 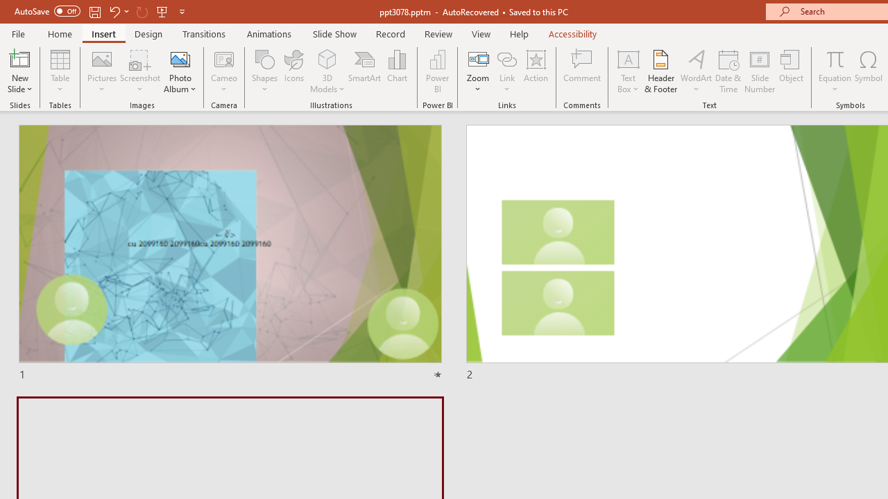 I want to click on Slide, so click(x=230, y=254).